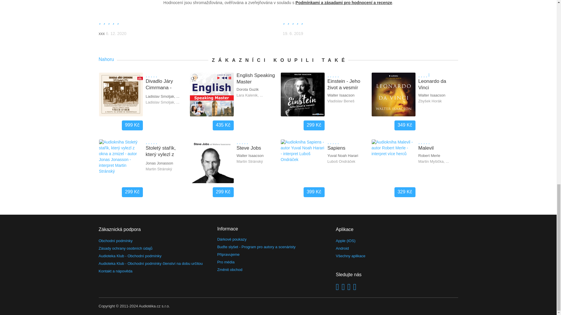  Describe the element at coordinates (256, 148) in the screenshot. I see `Steve Jobs` at that location.